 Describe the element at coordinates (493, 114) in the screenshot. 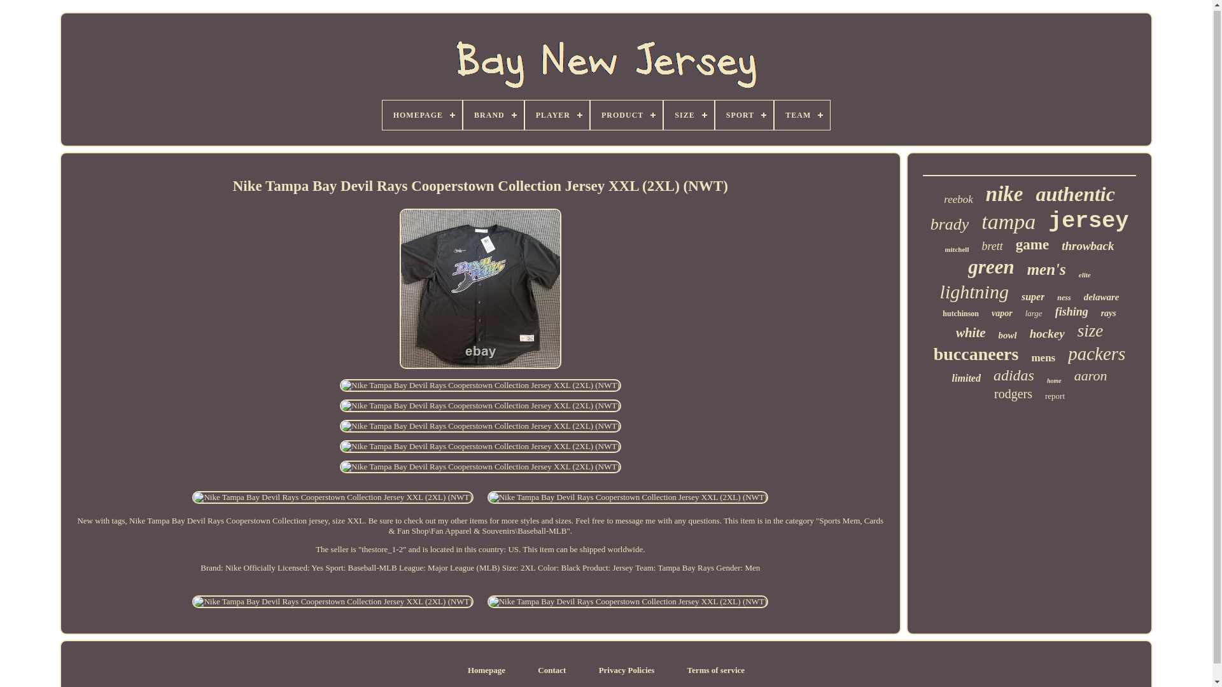

I see `BRAND` at that location.